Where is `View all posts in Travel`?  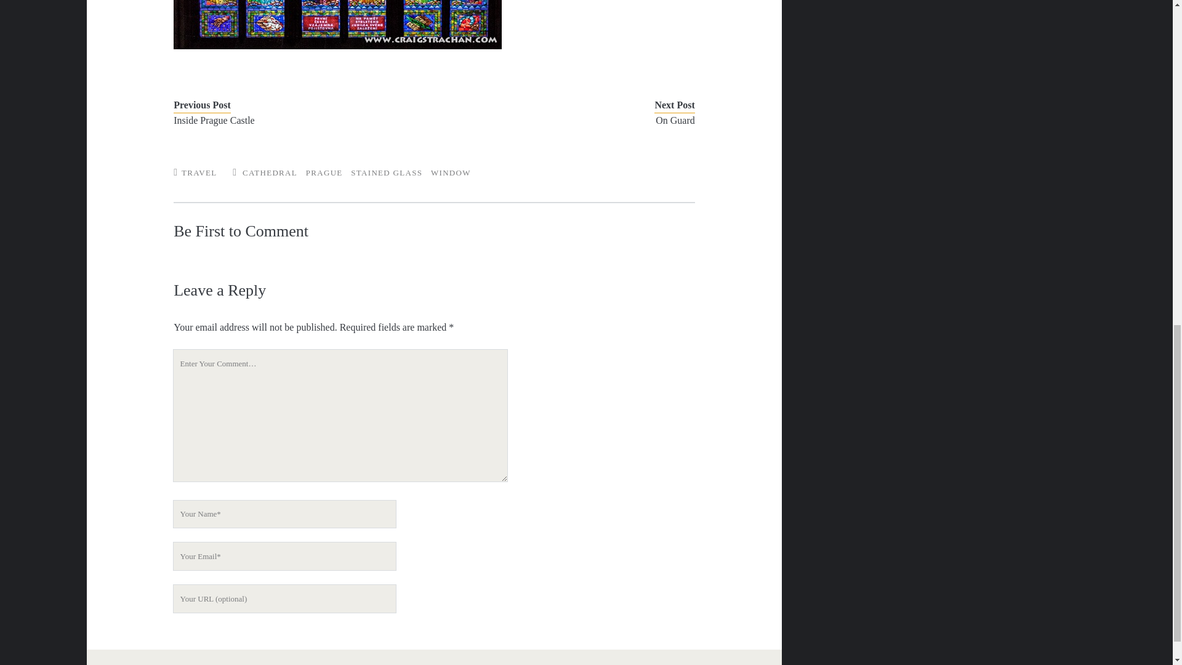 View all posts in Travel is located at coordinates (199, 172).